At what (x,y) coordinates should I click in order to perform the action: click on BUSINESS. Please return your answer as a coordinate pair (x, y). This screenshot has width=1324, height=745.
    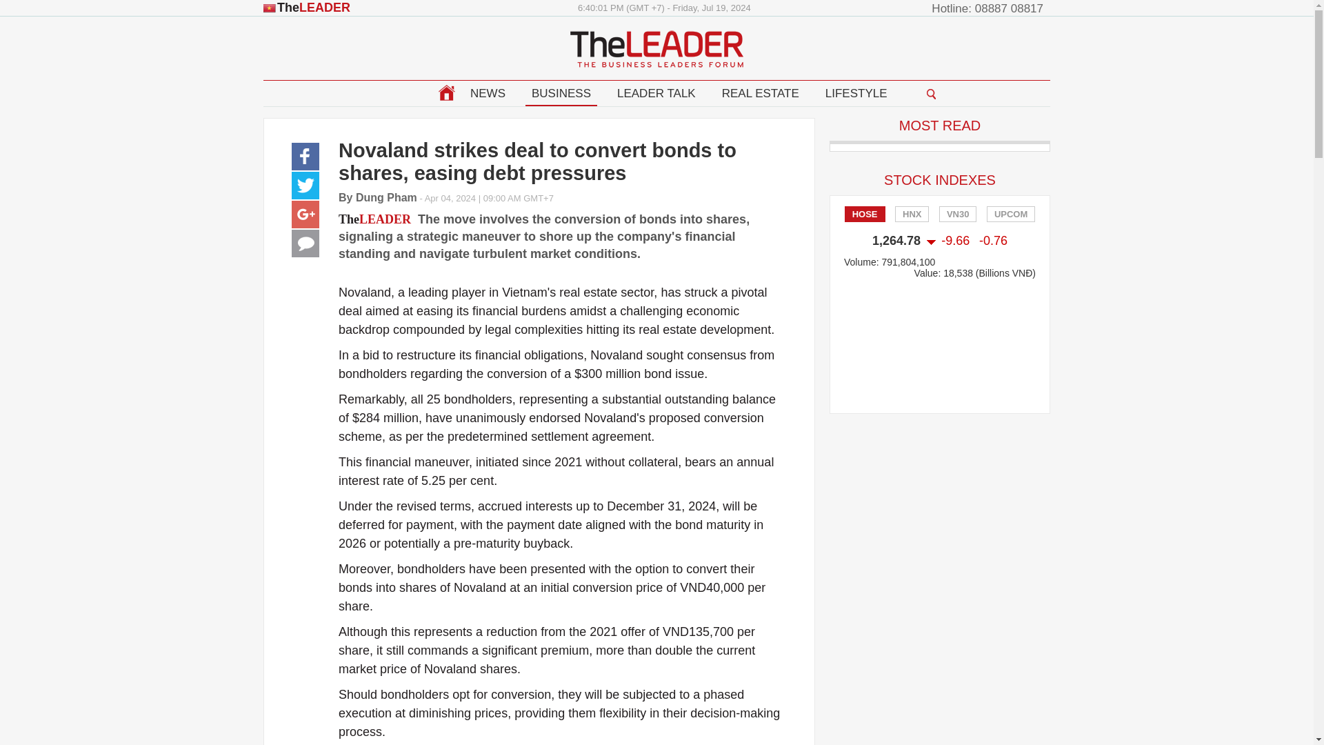
    Looking at the image, I should click on (561, 94).